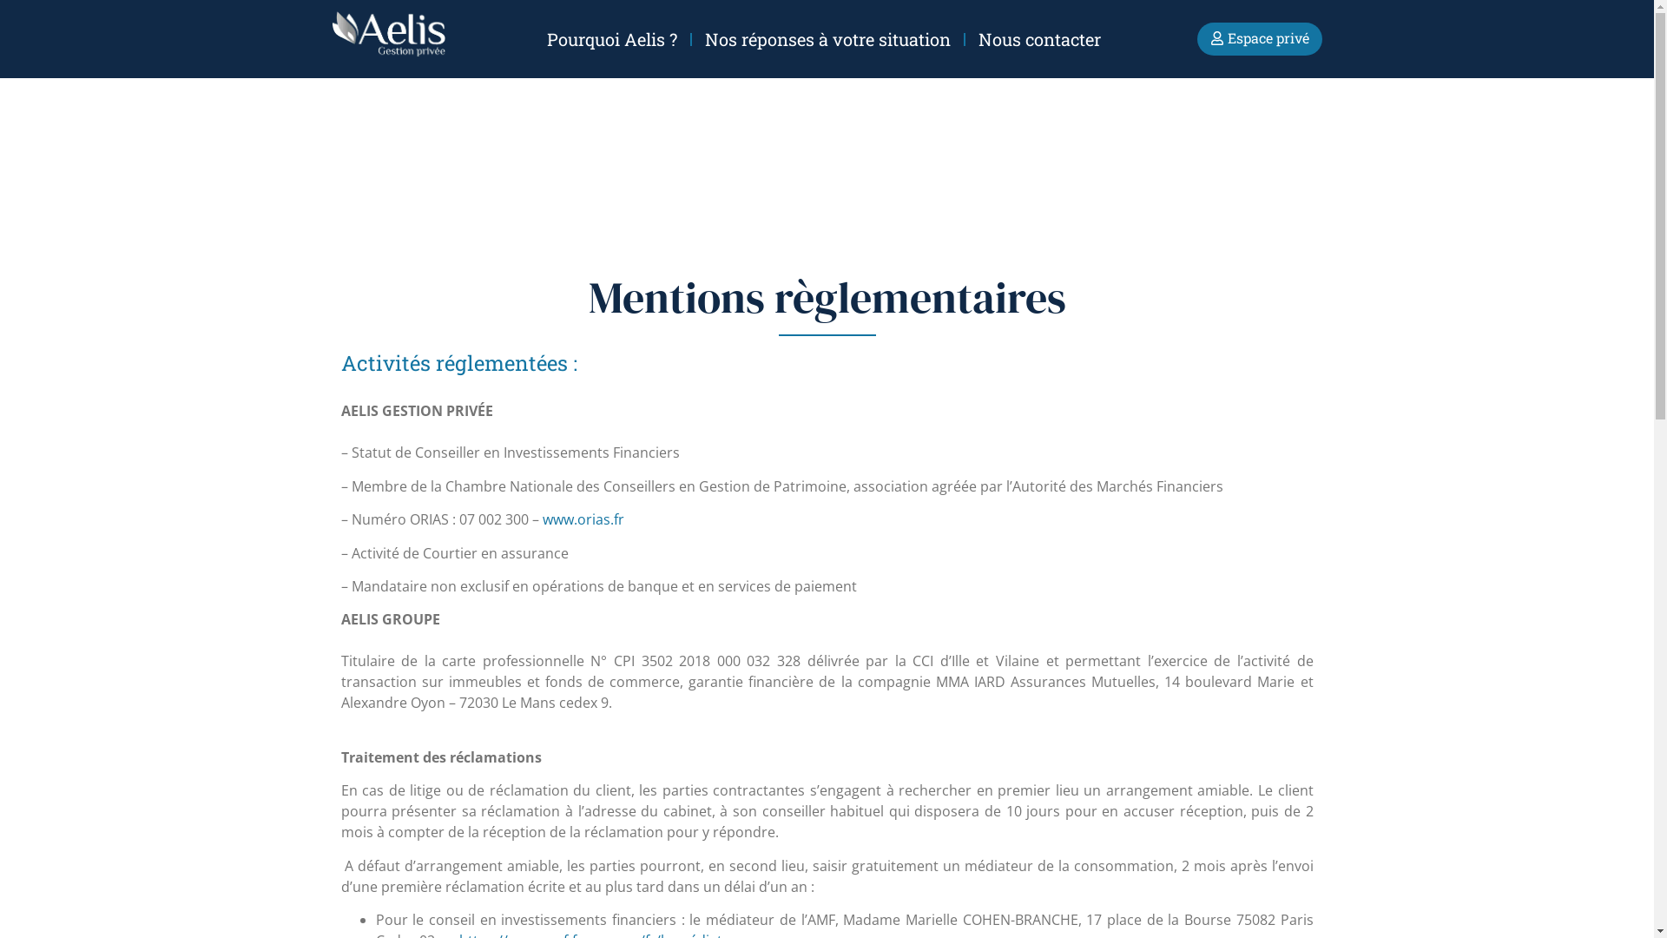 The height and width of the screenshot is (938, 1667). What do you see at coordinates (583, 519) in the screenshot?
I see `www.orias.fr` at bounding box center [583, 519].